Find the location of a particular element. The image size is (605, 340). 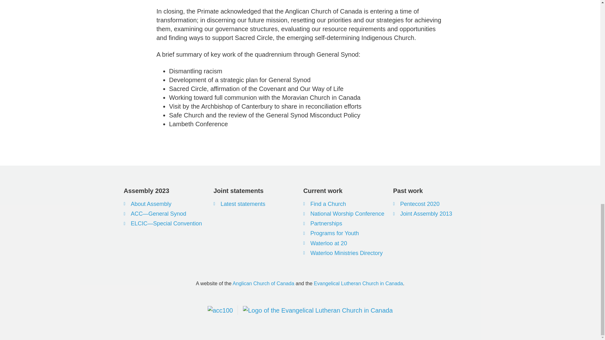

elcic100 is located at coordinates (318, 310).